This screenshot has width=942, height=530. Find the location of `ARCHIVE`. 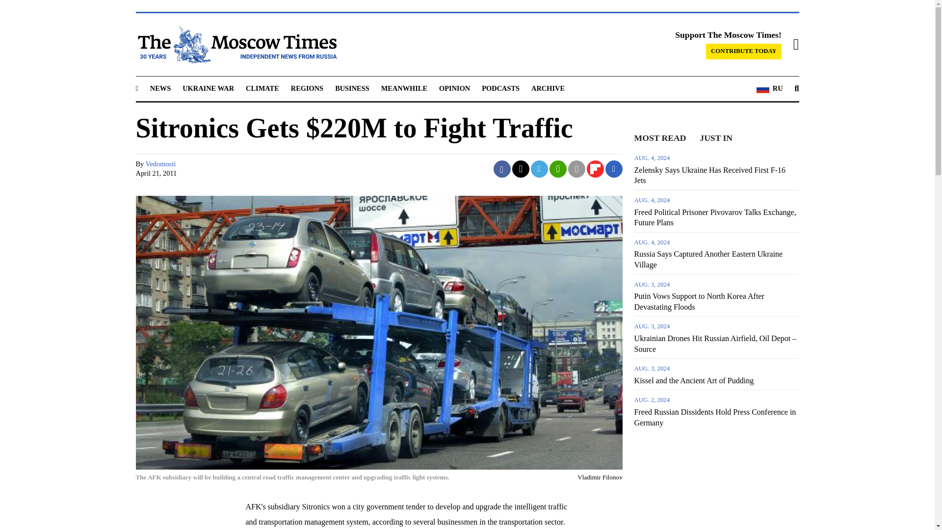

ARCHIVE is located at coordinates (548, 88).